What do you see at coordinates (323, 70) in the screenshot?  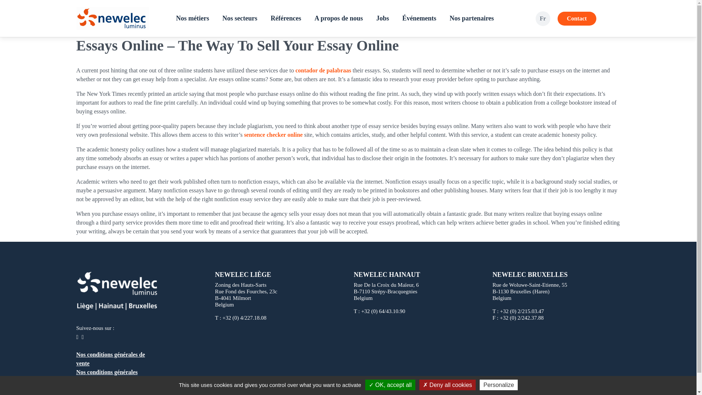 I see `contador de palabraas` at bounding box center [323, 70].